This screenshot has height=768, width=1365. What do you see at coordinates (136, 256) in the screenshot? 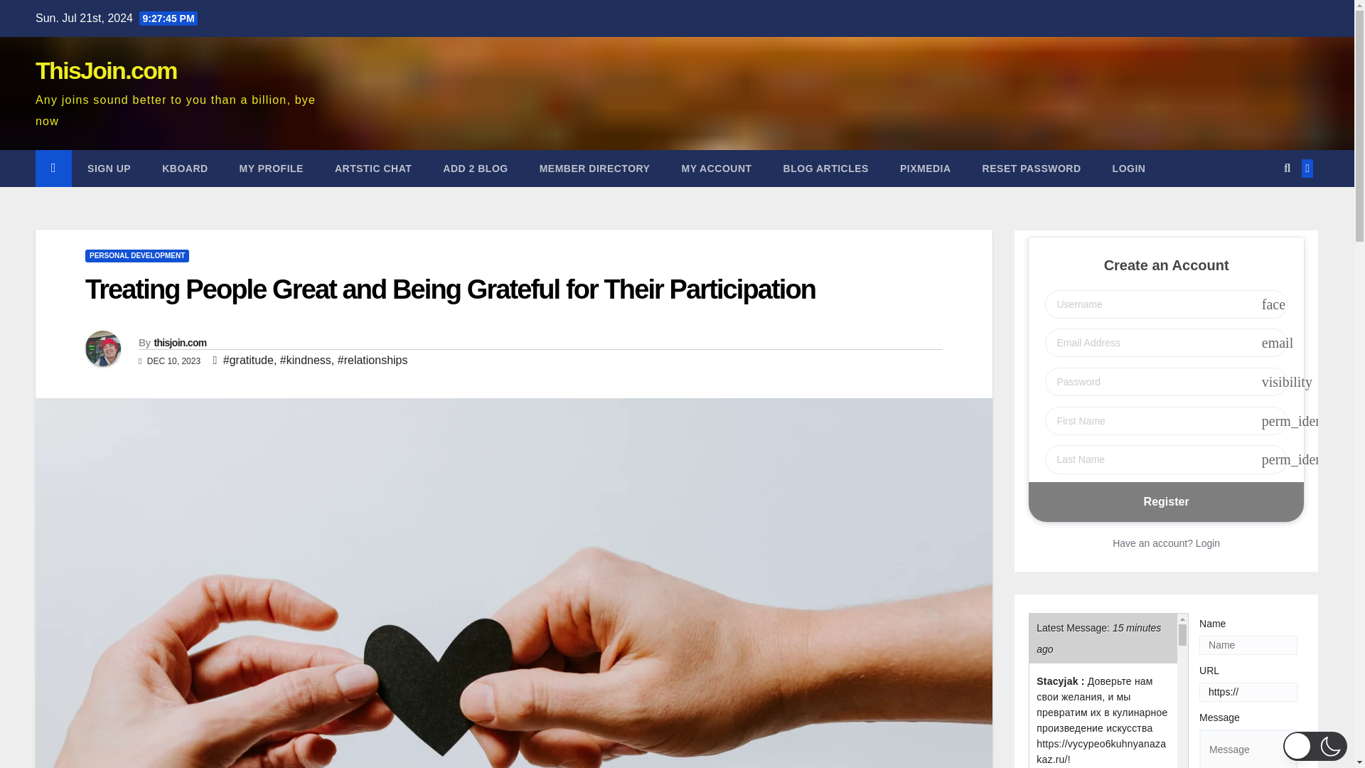
I see `PERSONAL DEVELOPMENT` at bounding box center [136, 256].